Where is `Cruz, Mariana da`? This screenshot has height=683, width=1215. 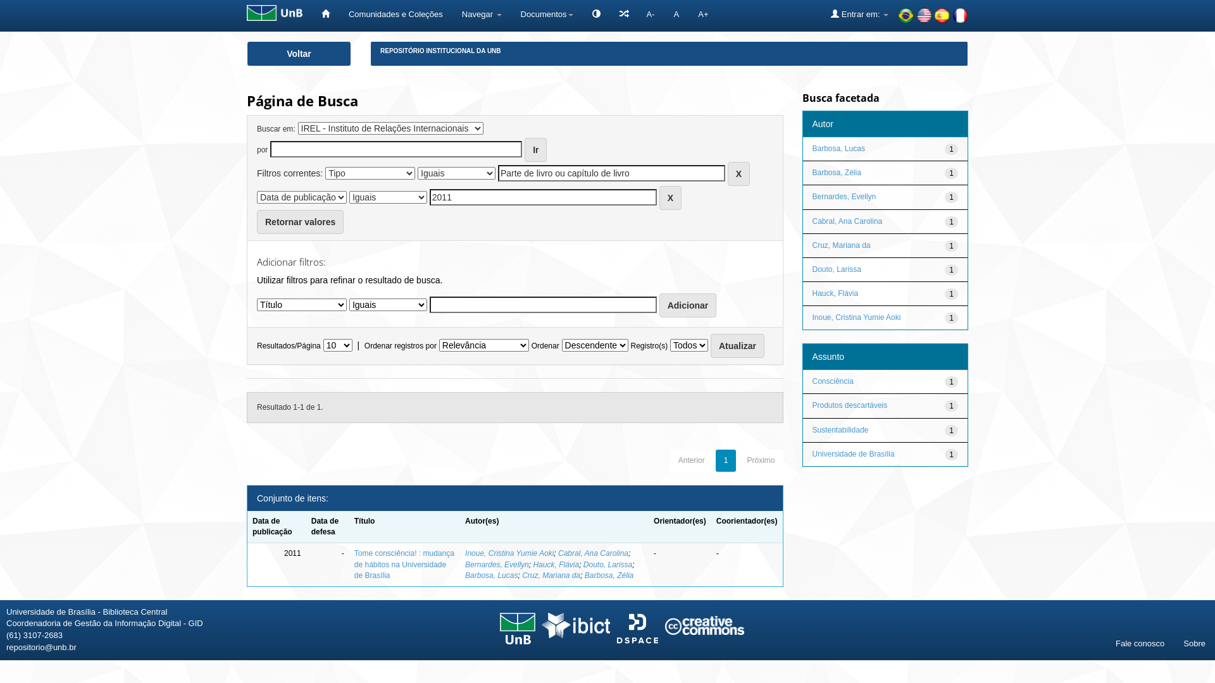 Cruz, Mariana da is located at coordinates (551, 575).